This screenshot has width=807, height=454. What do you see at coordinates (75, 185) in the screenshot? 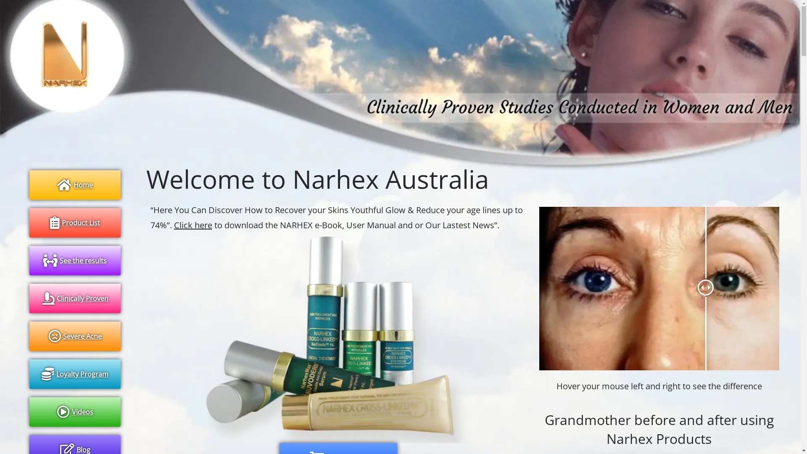
I see `Home` at bounding box center [75, 185].